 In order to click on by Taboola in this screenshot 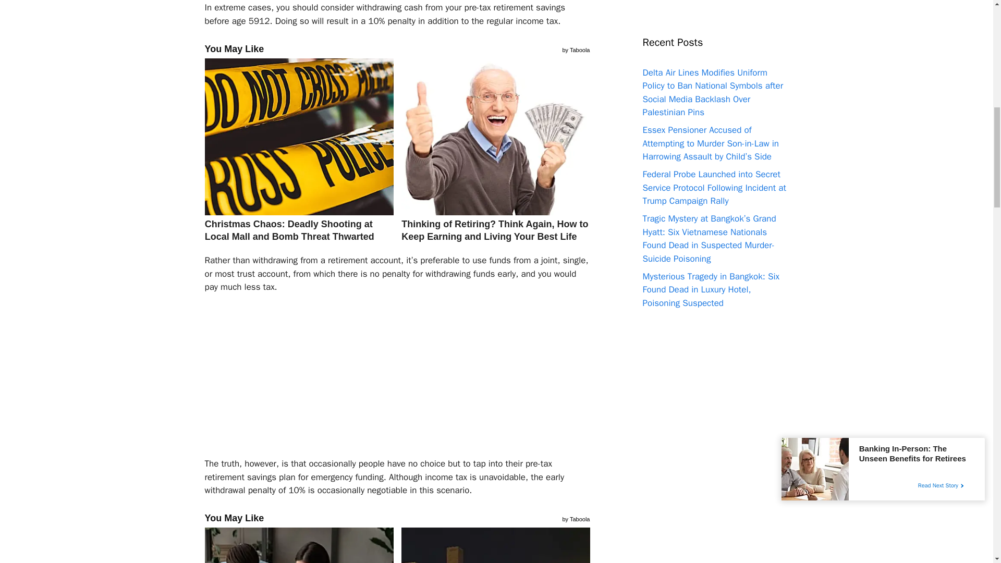, I will do `click(576, 49)`.